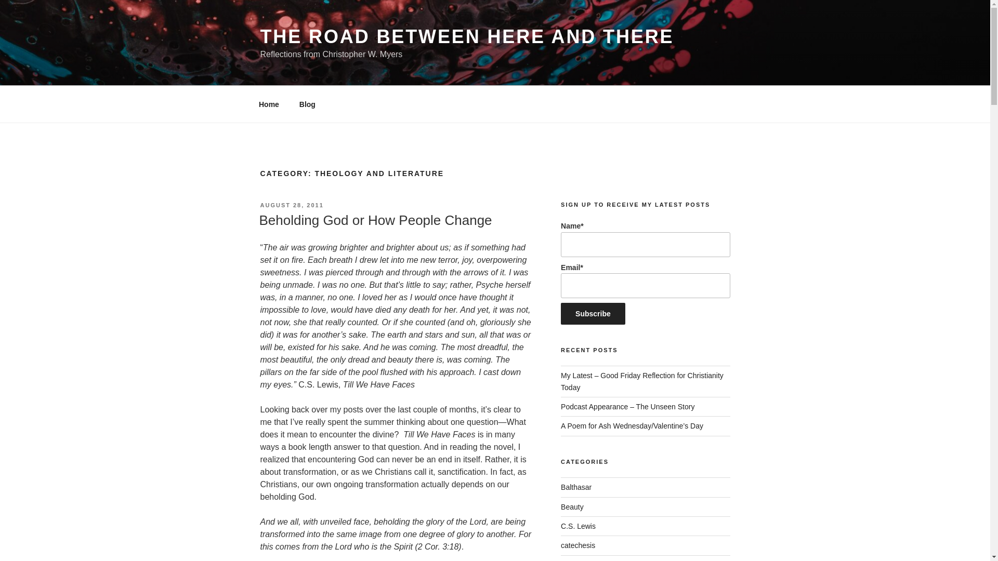 Image resolution: width=998 pixels, height=561 pixels. I want to click on Balthasar, so click(576, 487).